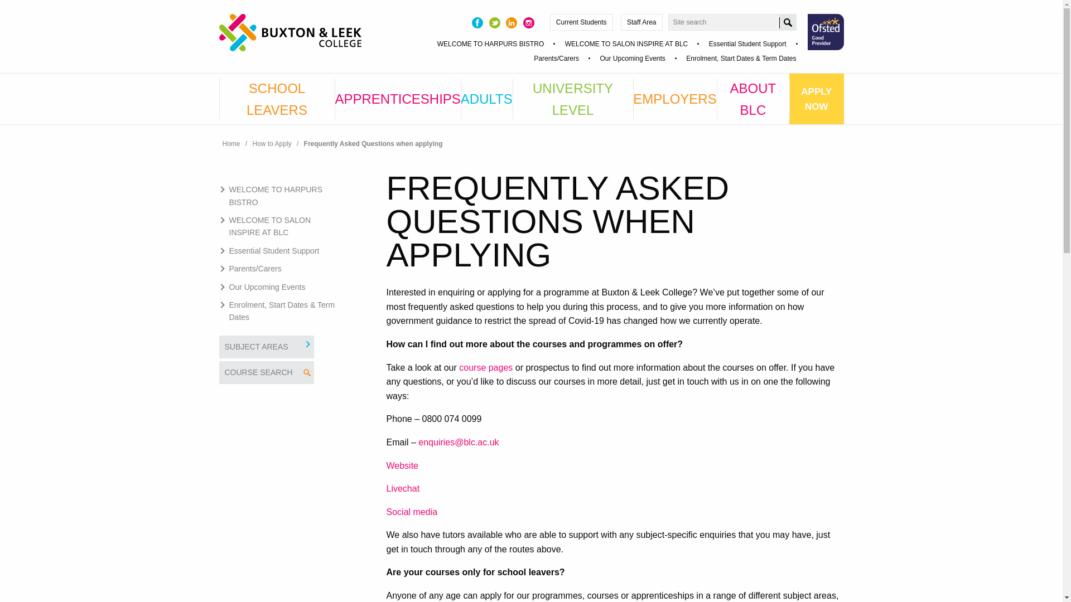 The height and width of the screenshot is (602, 1071). Describe the element at coordinates (581, 22) in the screenshot. I see `Current Students` at that location.